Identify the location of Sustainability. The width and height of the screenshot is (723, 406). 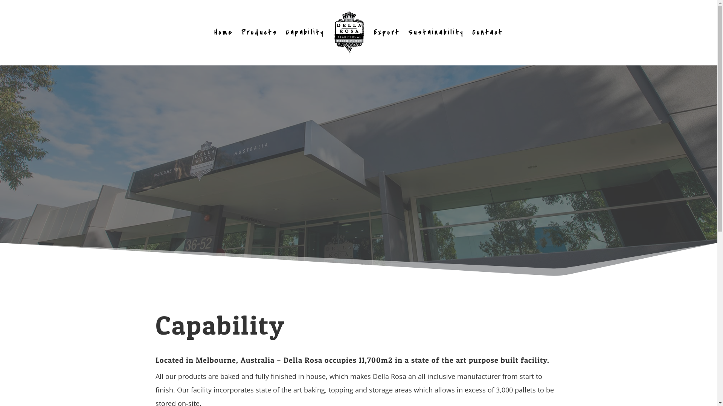
(436, 33).